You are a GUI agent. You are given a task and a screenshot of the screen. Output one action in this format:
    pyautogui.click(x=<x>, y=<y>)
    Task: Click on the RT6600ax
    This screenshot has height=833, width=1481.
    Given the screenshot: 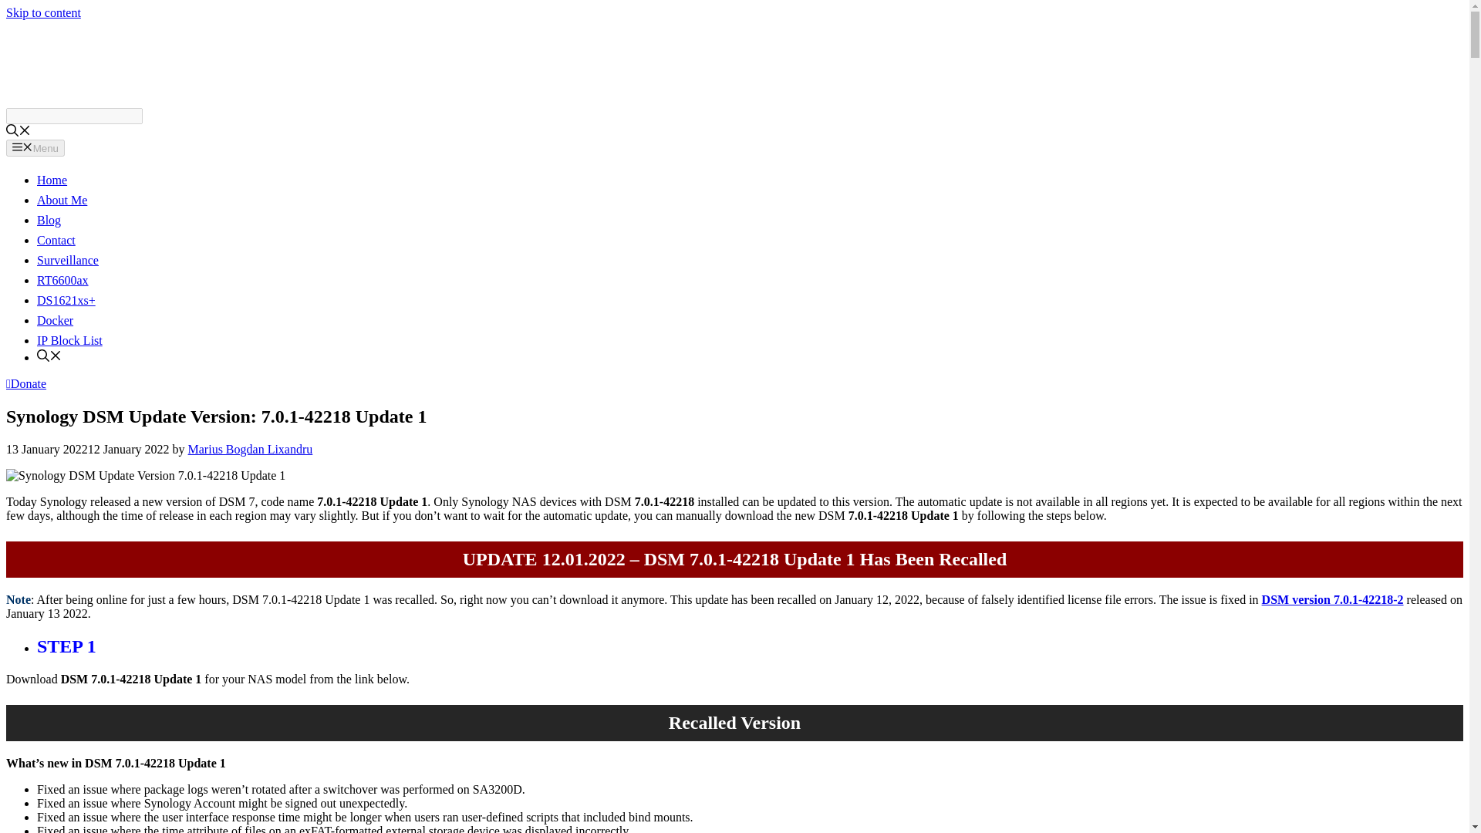 What is the action you would take?
    pyautogui.click(x=63, y=280)
    